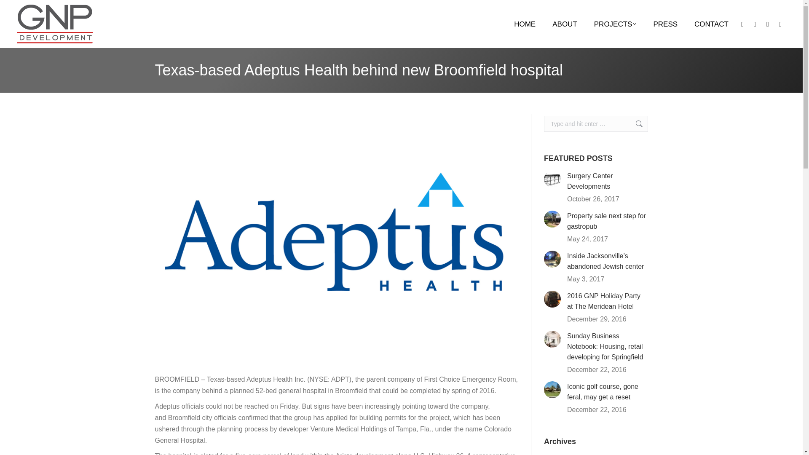 The width and height of the screenshot is (809, 455). Describe the element at coordinates (755, 24) in the screenshot. I see `Instagram page opens in new window` at that location.